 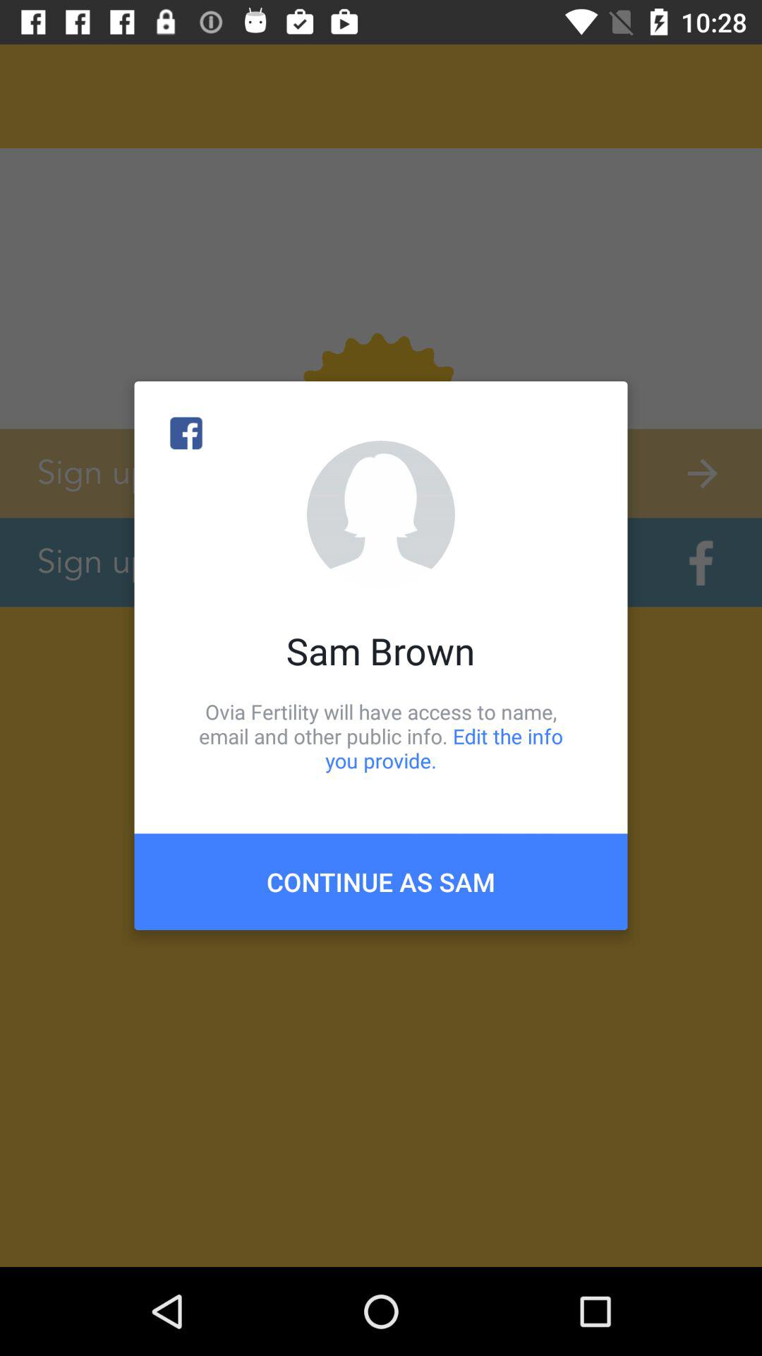 What do you see at coordinates (381, 736) in the screenshot?
I see `scroll until ovia fertility will item` at bounding box center [381, 736].